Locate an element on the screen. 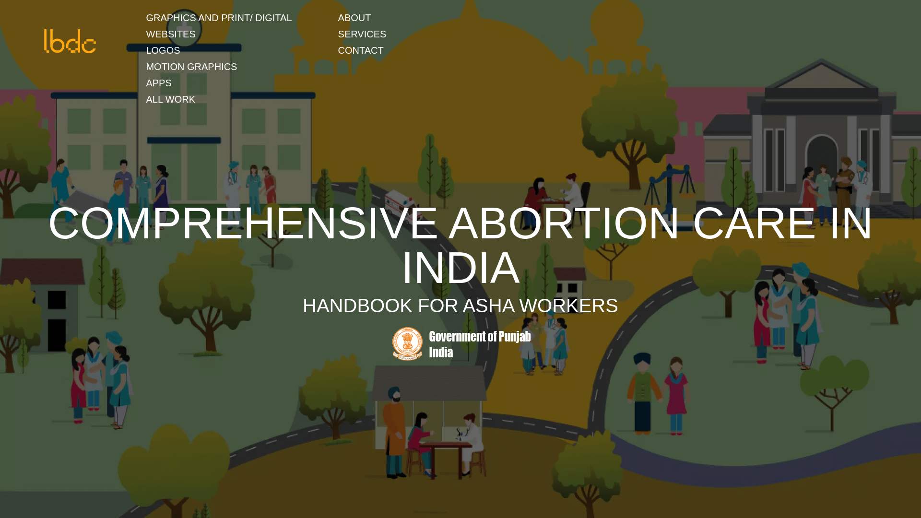 The image size is (921, 518). ALL WORK is located at coordinates (170, 99).